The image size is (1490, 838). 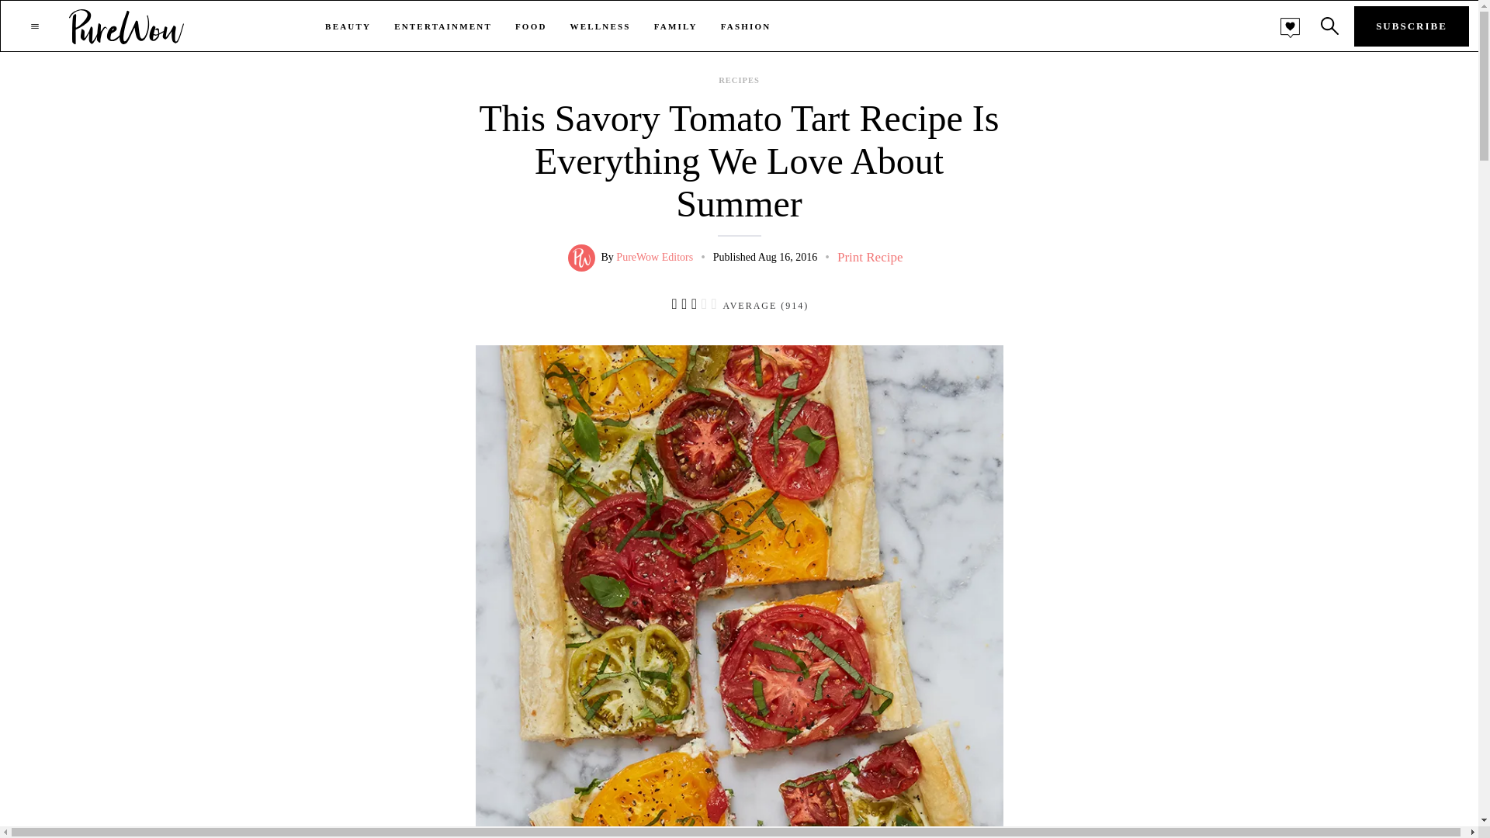 What do you see at coordinates (675, 26) in the screenshot?
I see `FAMILY` at bounding box center [675, 26].